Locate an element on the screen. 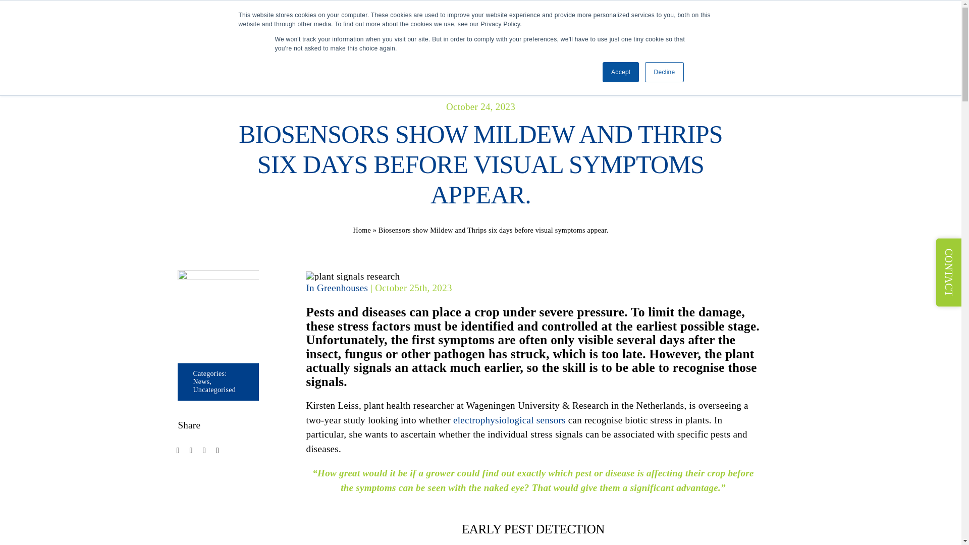 The width and height of the screenshot is (969, 545). Accept is located at coordinates (621, 72).